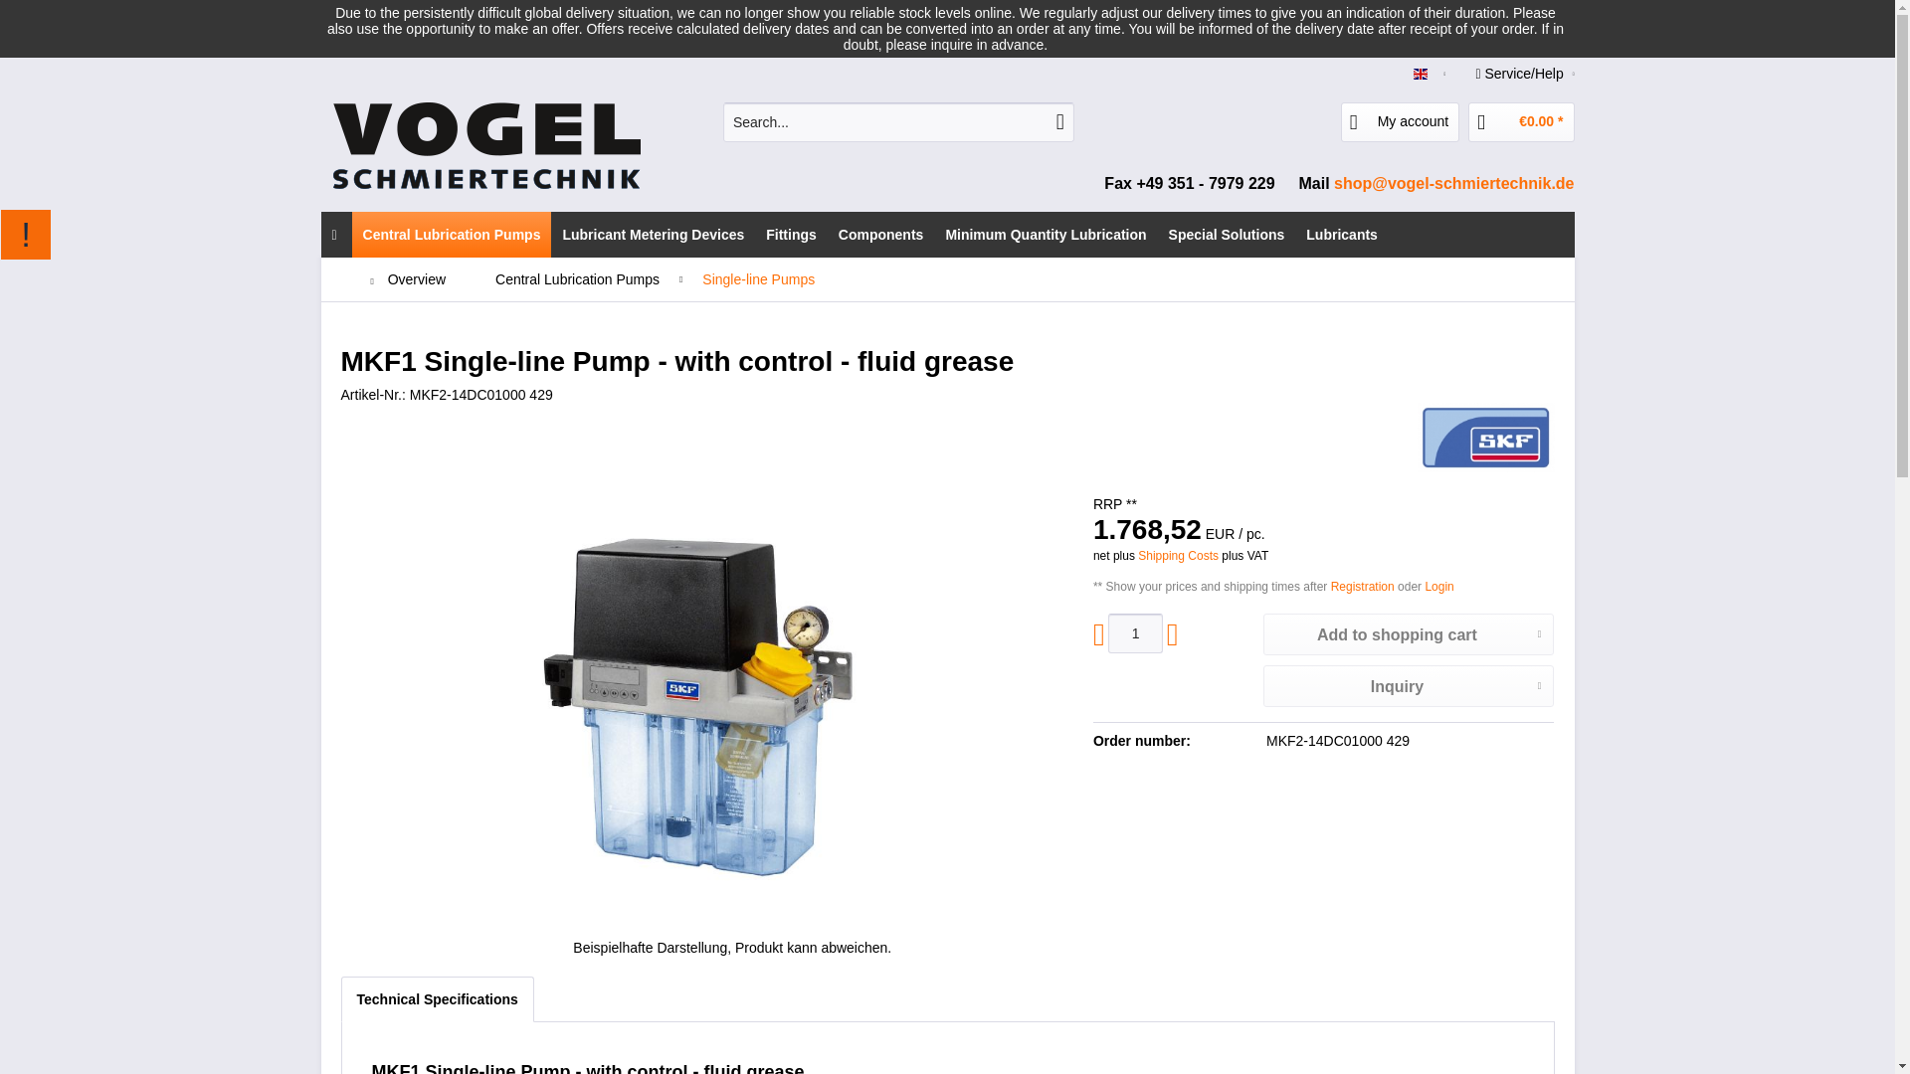  I want to click on Special Solutions, so click(1227, 235).